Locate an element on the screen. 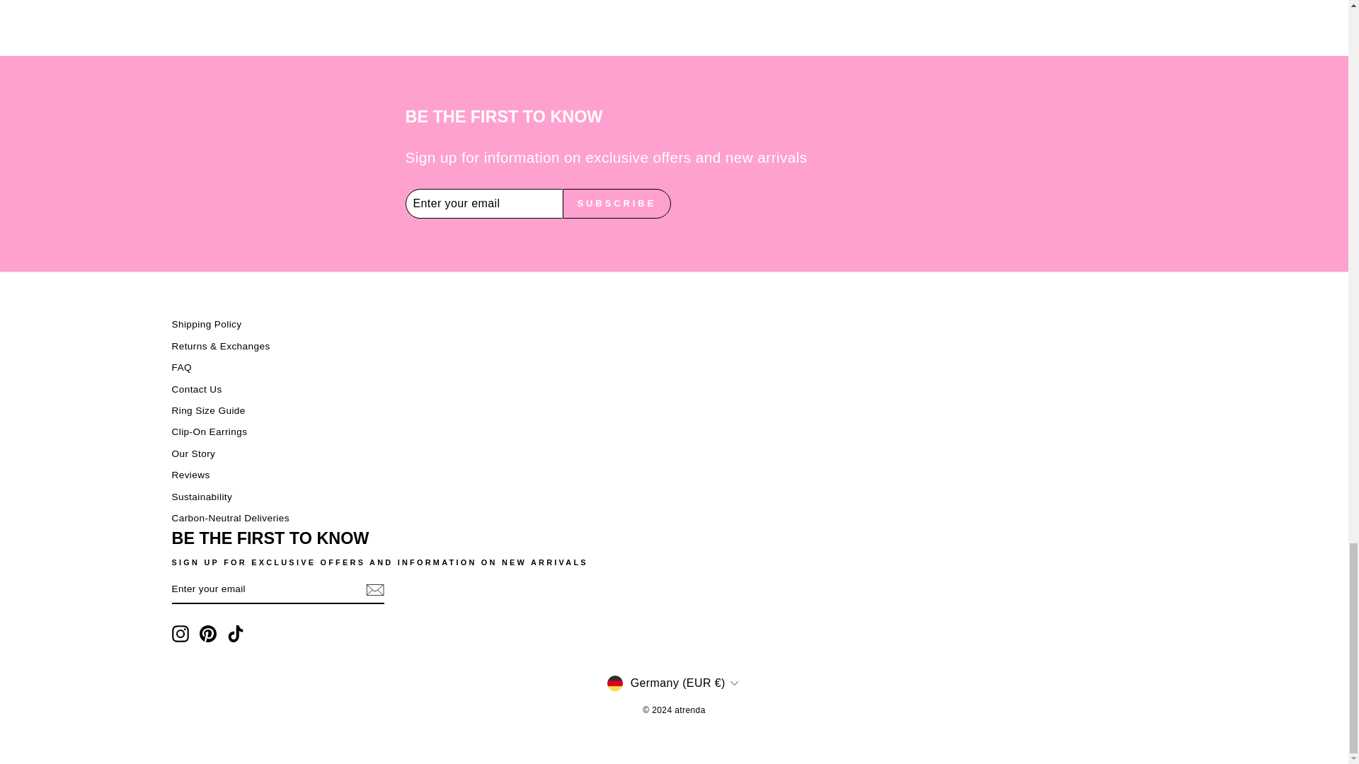  atrenda on Pinterest is located at coordinates (208, 634).